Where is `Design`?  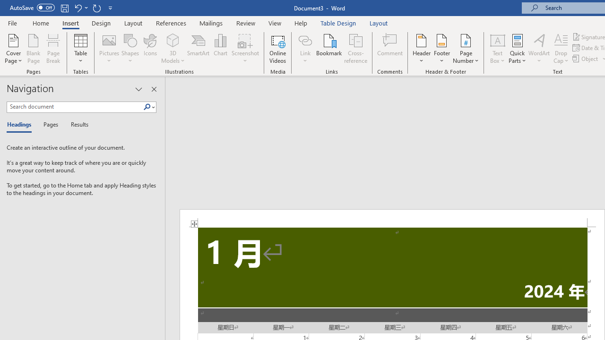
Design is located at coordinates (101, 23).